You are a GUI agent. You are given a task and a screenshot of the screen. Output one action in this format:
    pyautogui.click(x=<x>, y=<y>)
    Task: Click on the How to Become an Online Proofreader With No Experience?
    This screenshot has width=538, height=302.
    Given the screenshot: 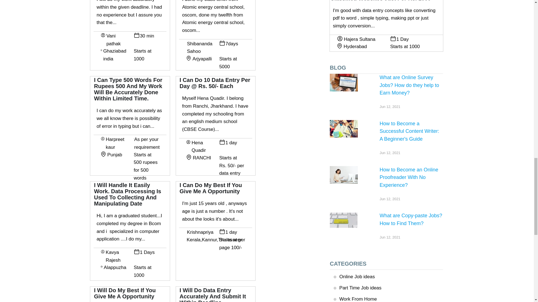 What is the action you would take?
    pyautogui.click(x=344, y=175)
    